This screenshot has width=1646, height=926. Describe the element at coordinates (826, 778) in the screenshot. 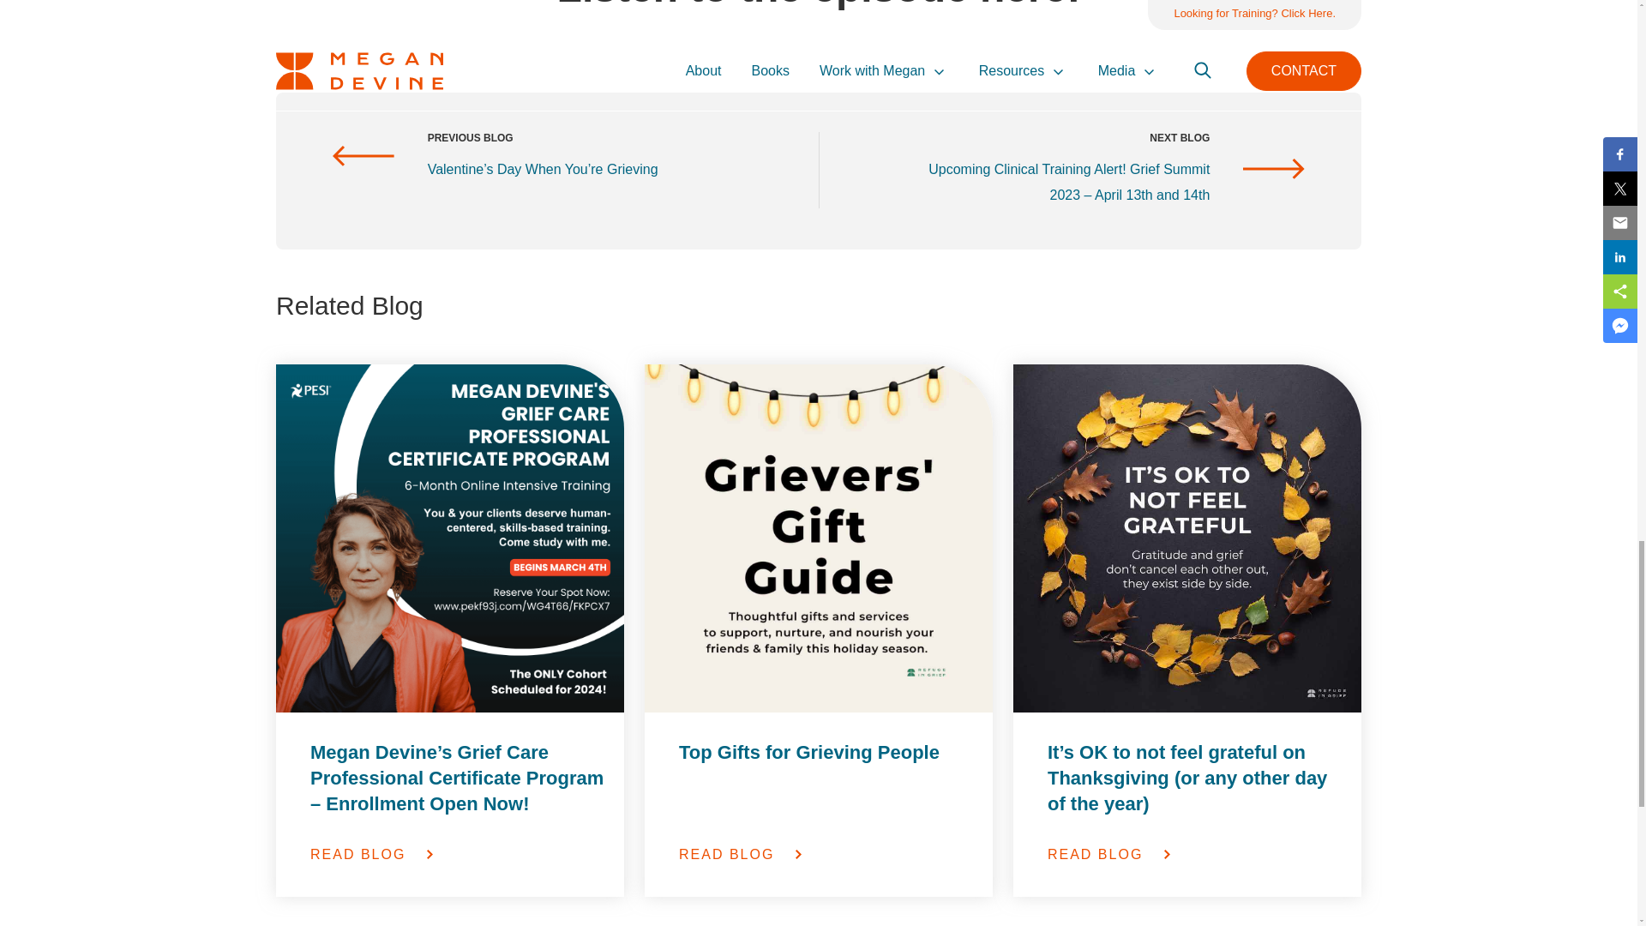

I see `Top Gifts for Grieving People` at that location.